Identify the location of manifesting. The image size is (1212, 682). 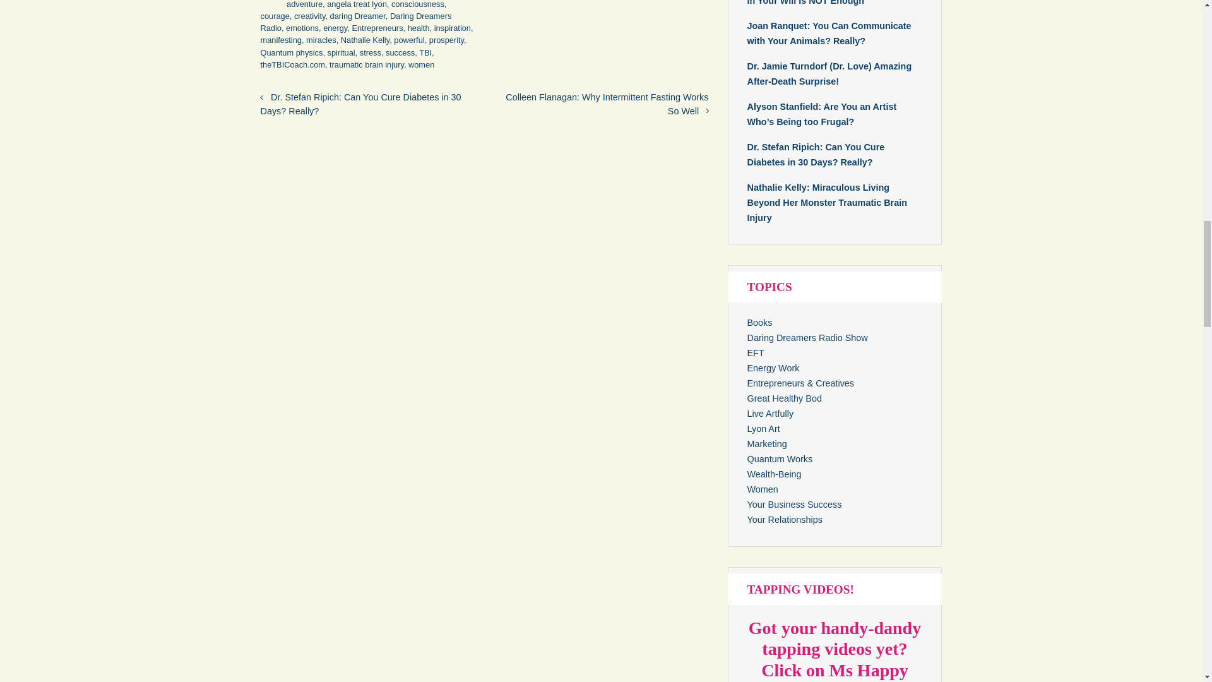
(280, 40).